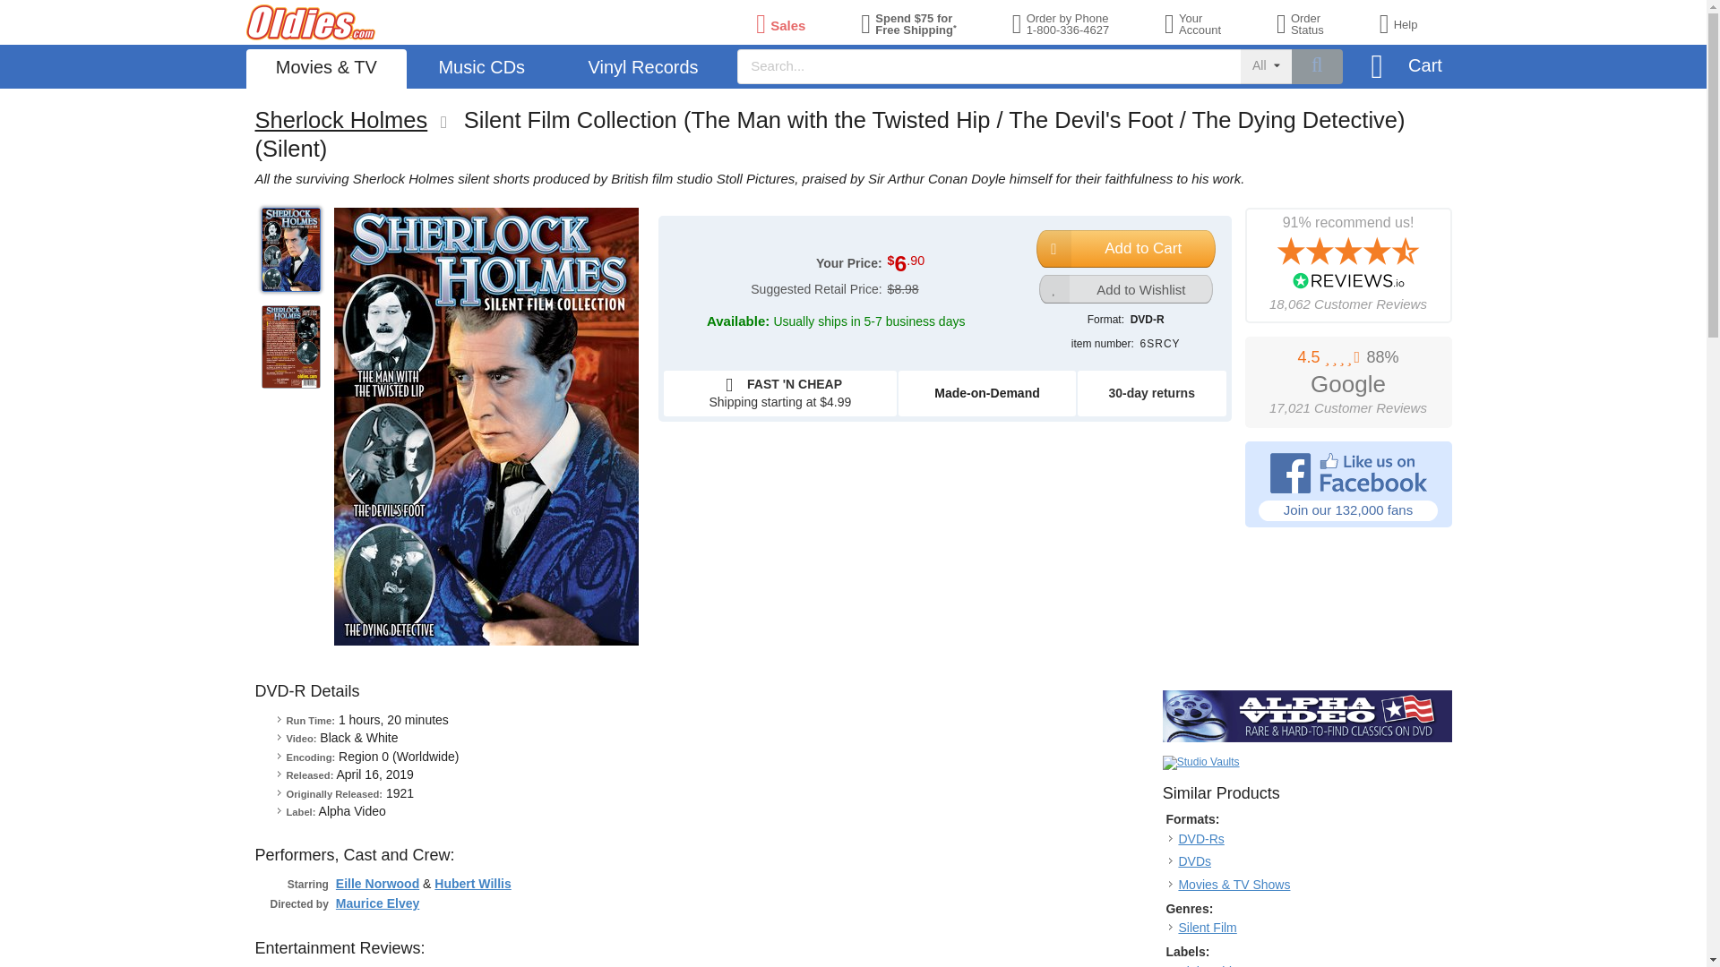 This screenshot has width=1720, height=967. What do you see at coordinates (1150, 392) in the screenshot?
I see `30-day returns` at bounding box center [1150, 392].